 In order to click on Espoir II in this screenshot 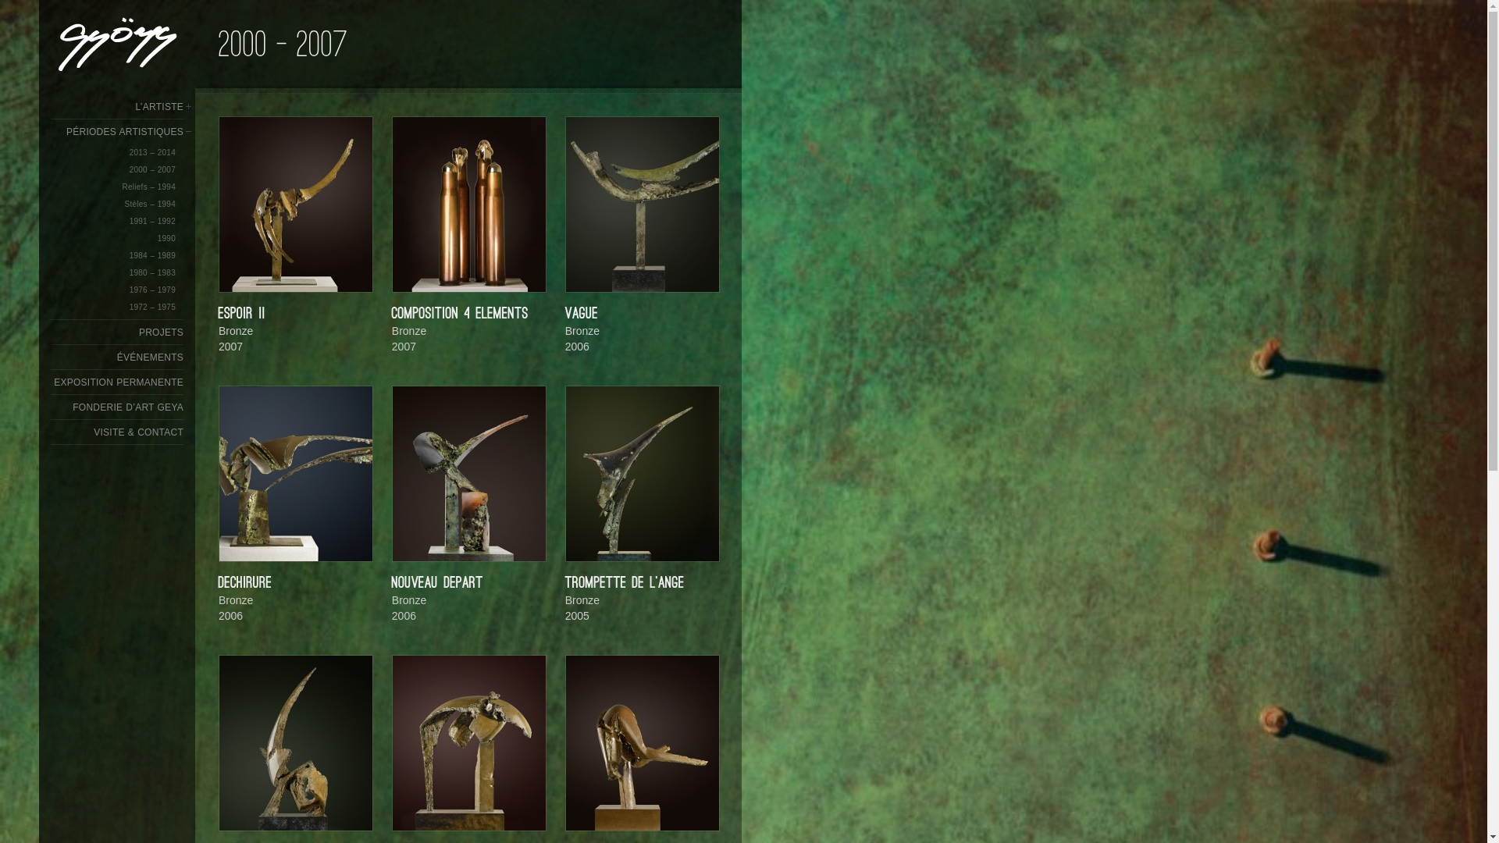, I will do `click(296, 205)`.